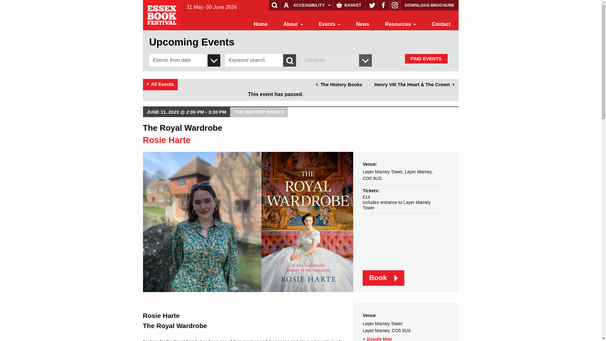 The height and width of the screenshot is (341, 606). Describe the element at coordinates (17, 6) in the screenshot. I see `Search site` at that location.